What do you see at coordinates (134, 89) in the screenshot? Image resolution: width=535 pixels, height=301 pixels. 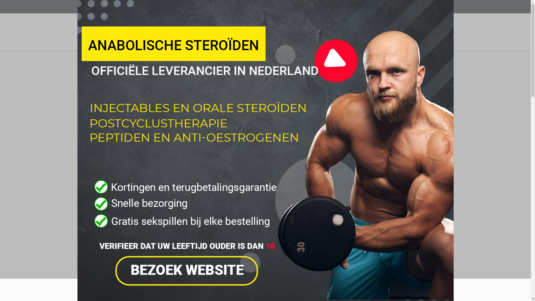 I see `ORALE` at bounding box center [134, 89].